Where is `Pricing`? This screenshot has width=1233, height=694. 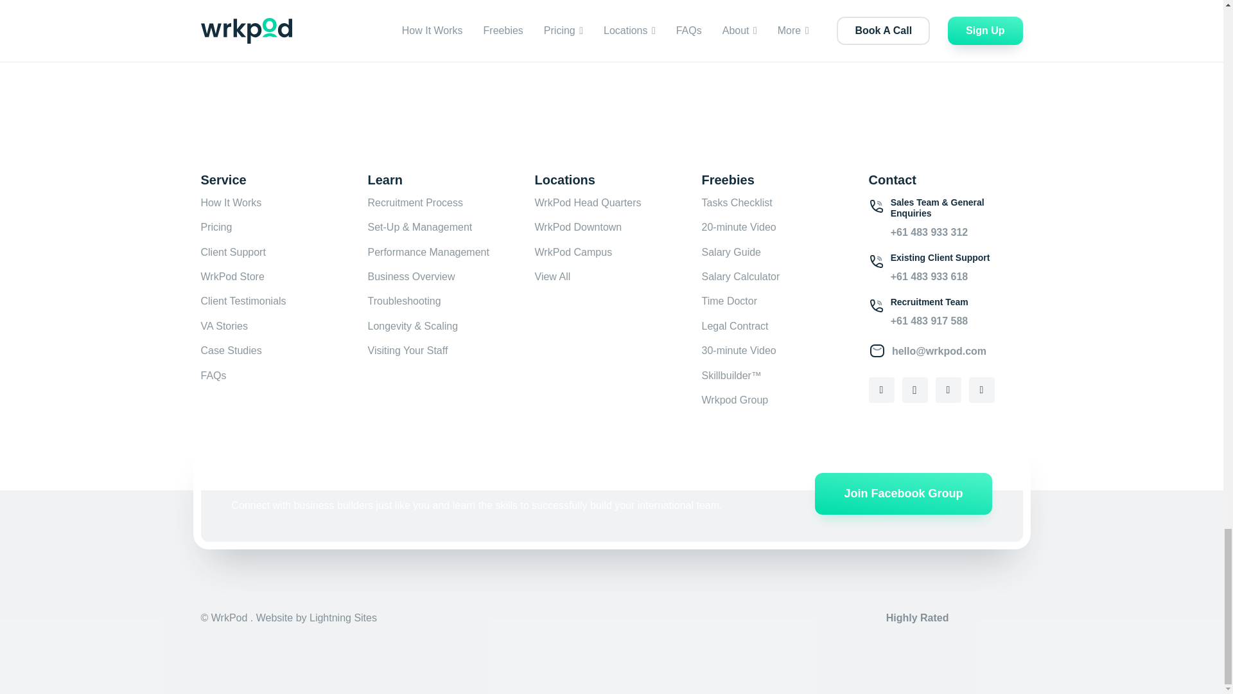
Pricing is located at coordinates (216, 226).